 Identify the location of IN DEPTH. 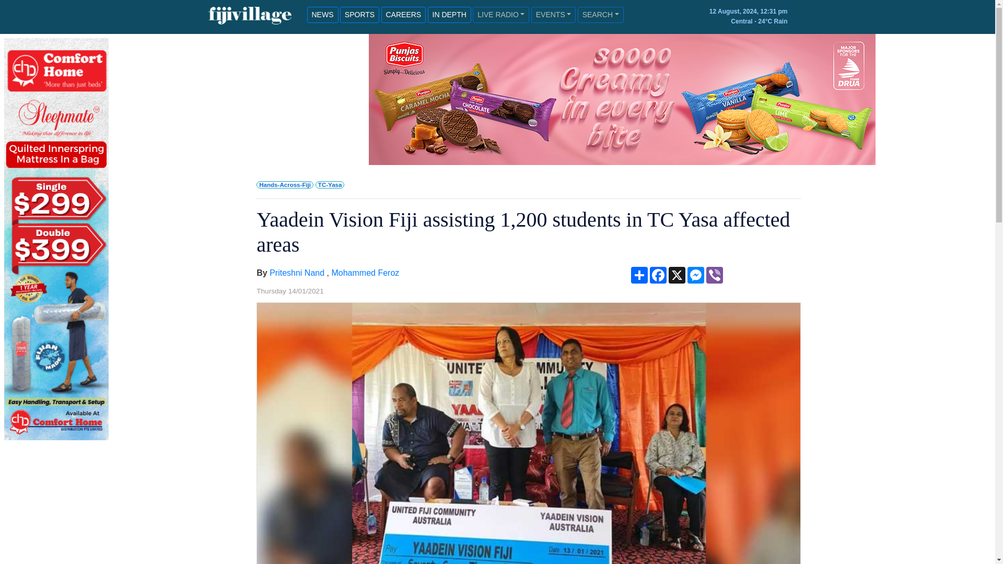
(449, 15).